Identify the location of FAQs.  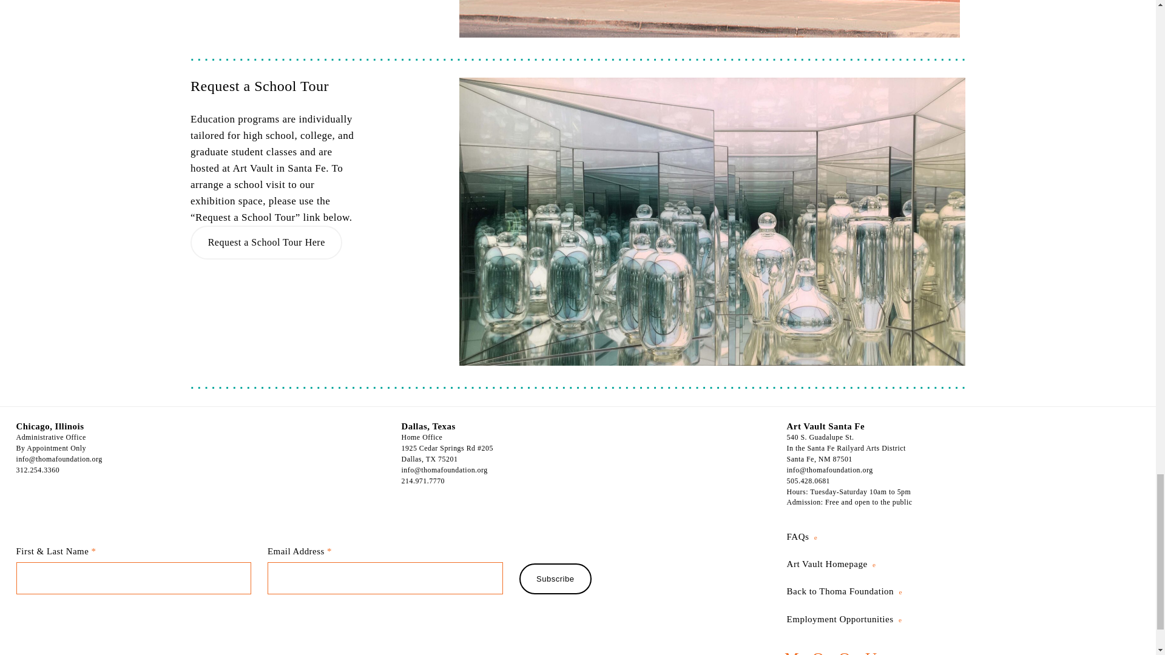
(802, 536).